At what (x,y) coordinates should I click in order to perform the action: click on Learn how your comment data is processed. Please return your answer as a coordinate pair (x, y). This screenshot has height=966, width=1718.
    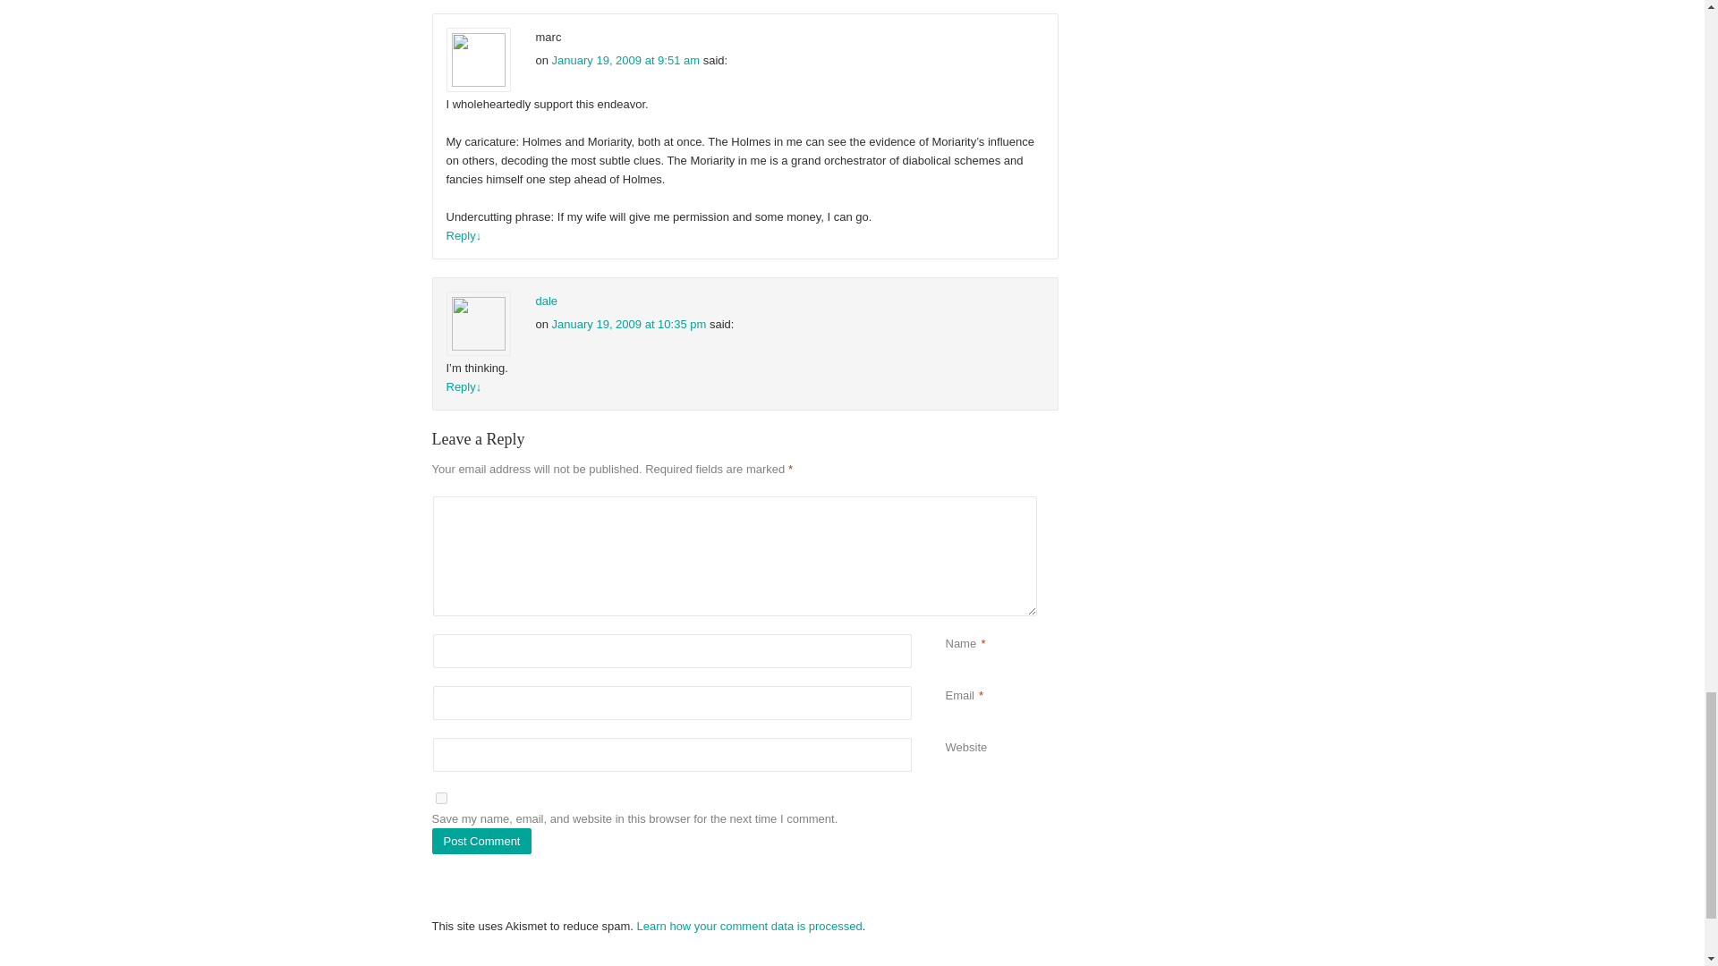
    Looking at the image, I should click on (750, 927).